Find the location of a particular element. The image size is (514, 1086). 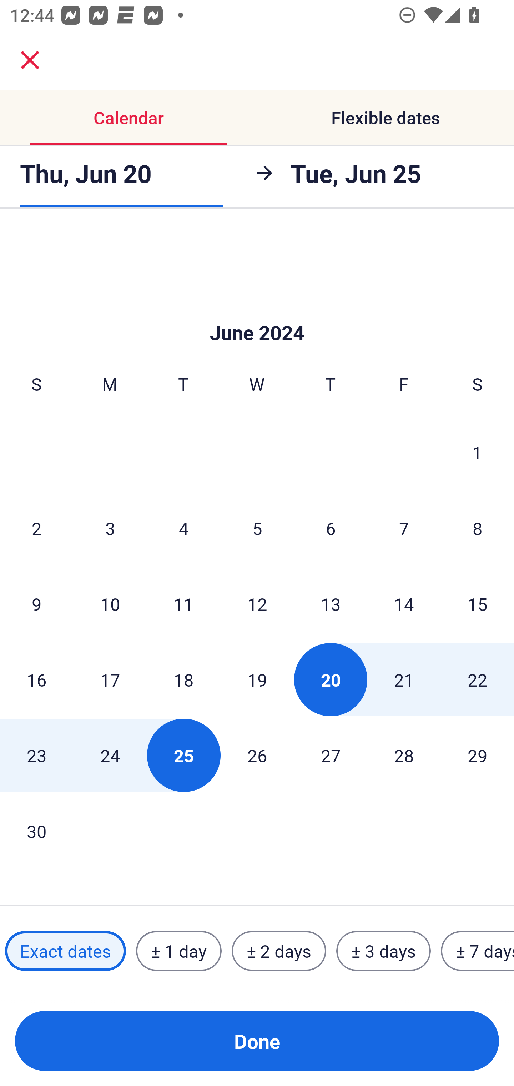

Skip to Done is located at coordinates (257, 311).